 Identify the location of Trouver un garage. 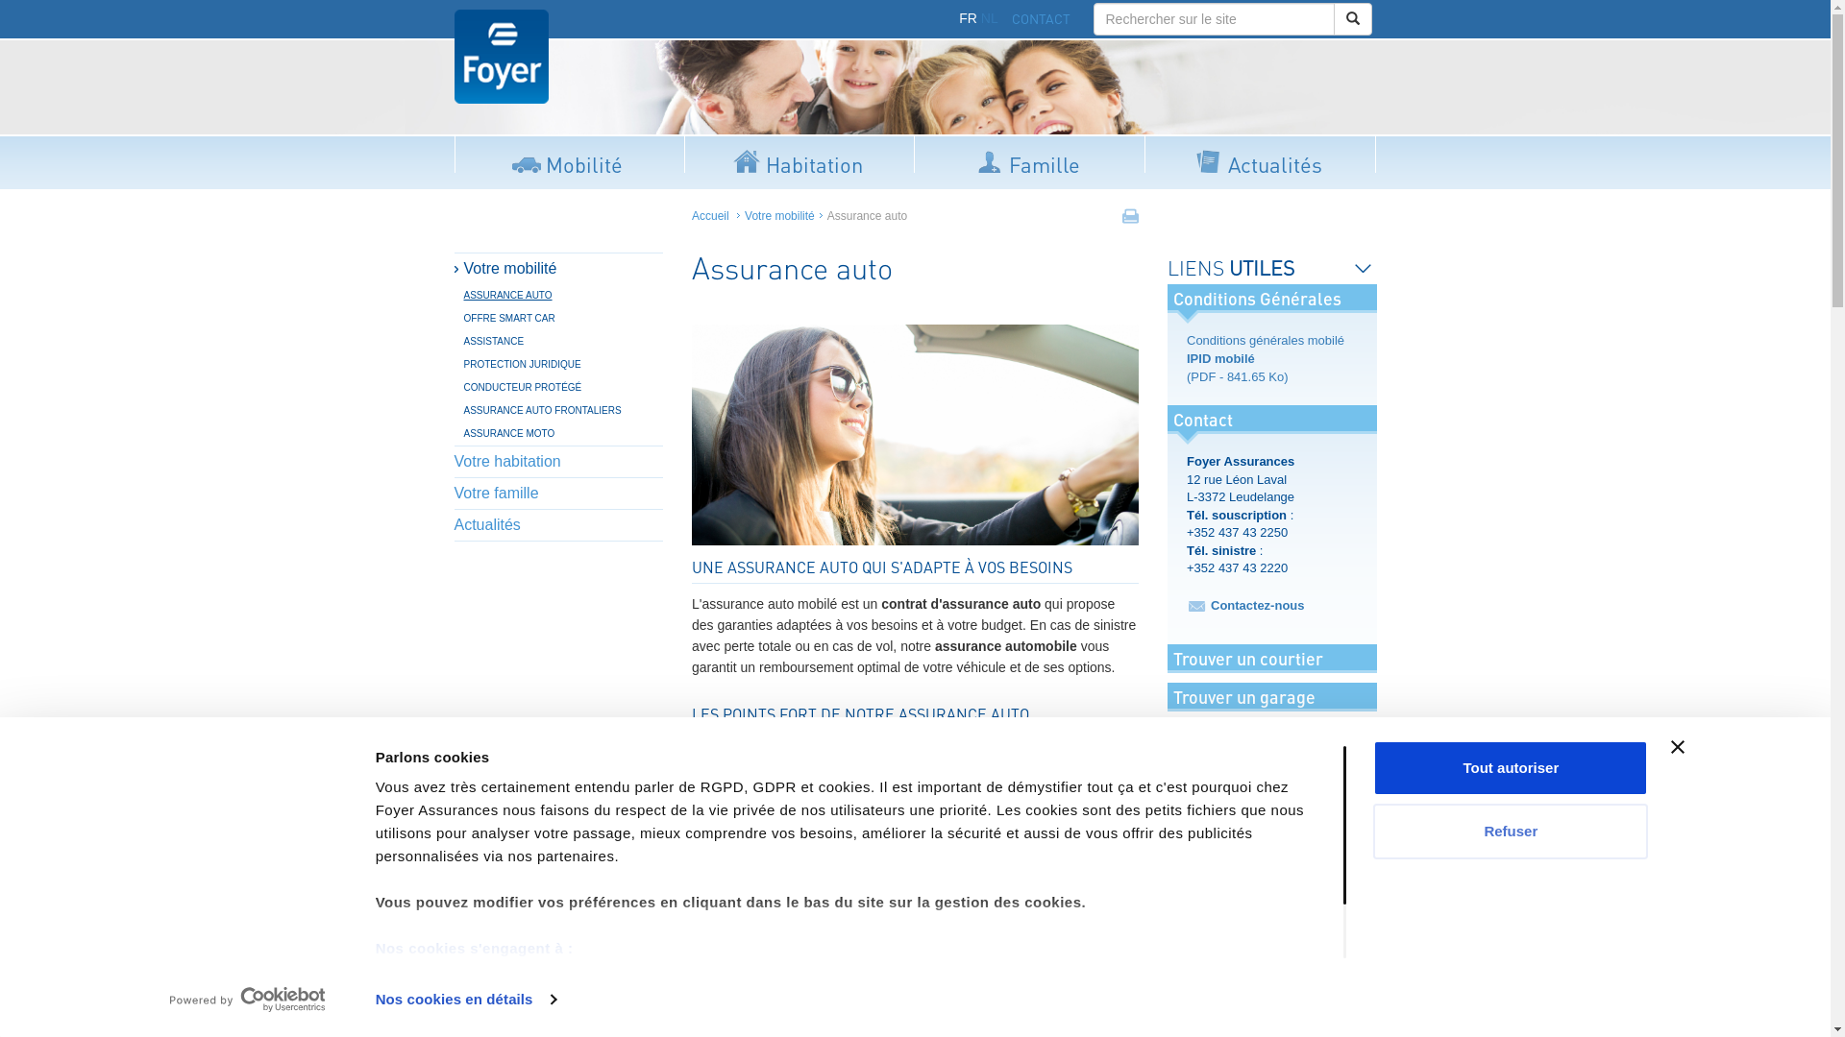
(1244, 697).